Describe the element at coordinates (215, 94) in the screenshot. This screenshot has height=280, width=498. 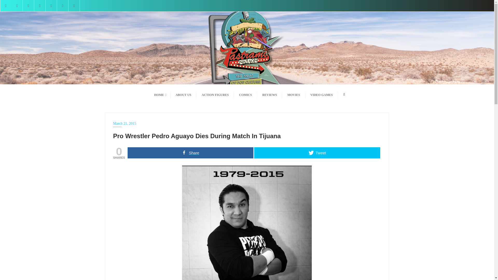
I see `ACTION FIGURES` at that location.